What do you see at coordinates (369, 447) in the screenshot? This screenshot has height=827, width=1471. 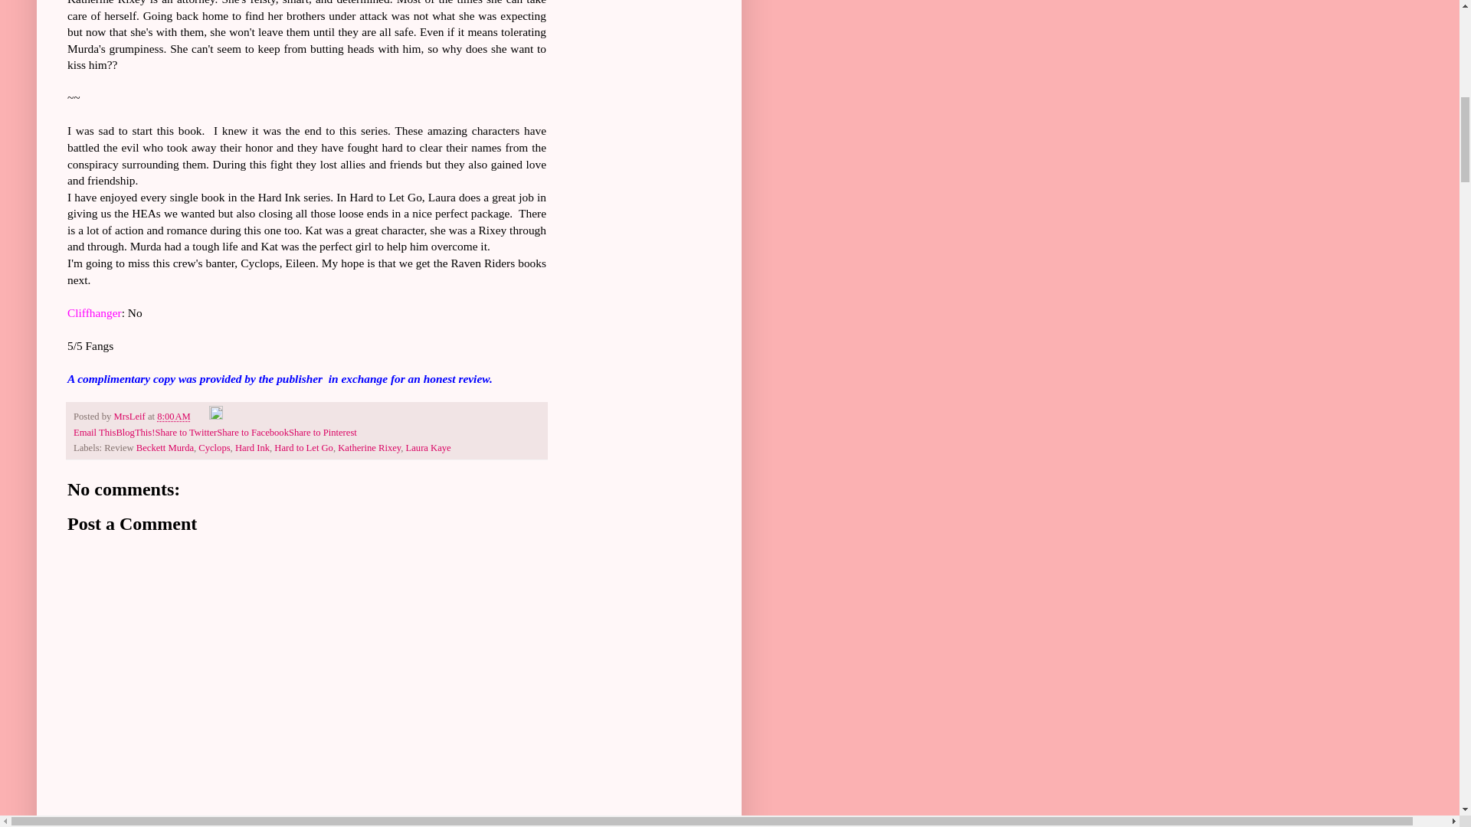 I see `Katherine Rixey` at bounding box center [369, 447].